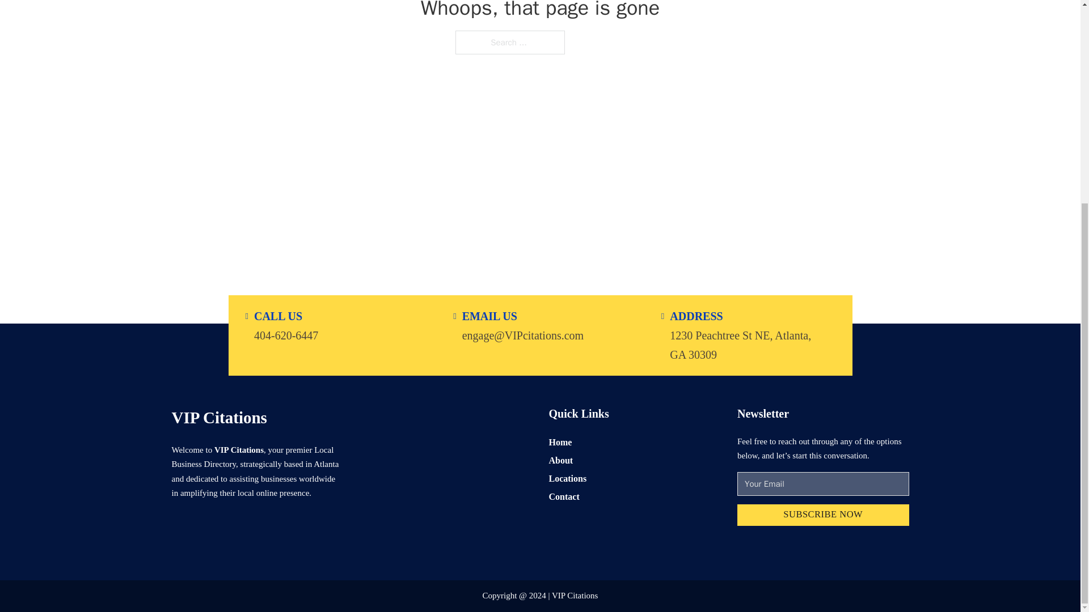 This screenshot has height=612, width=1089. I want to click on Locations, so click(567, 478).